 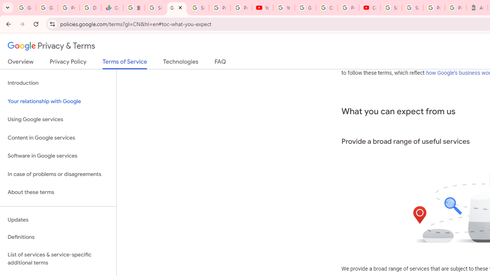 I want to click on Sign in - Google Accounts, so click(x=391, y=8).